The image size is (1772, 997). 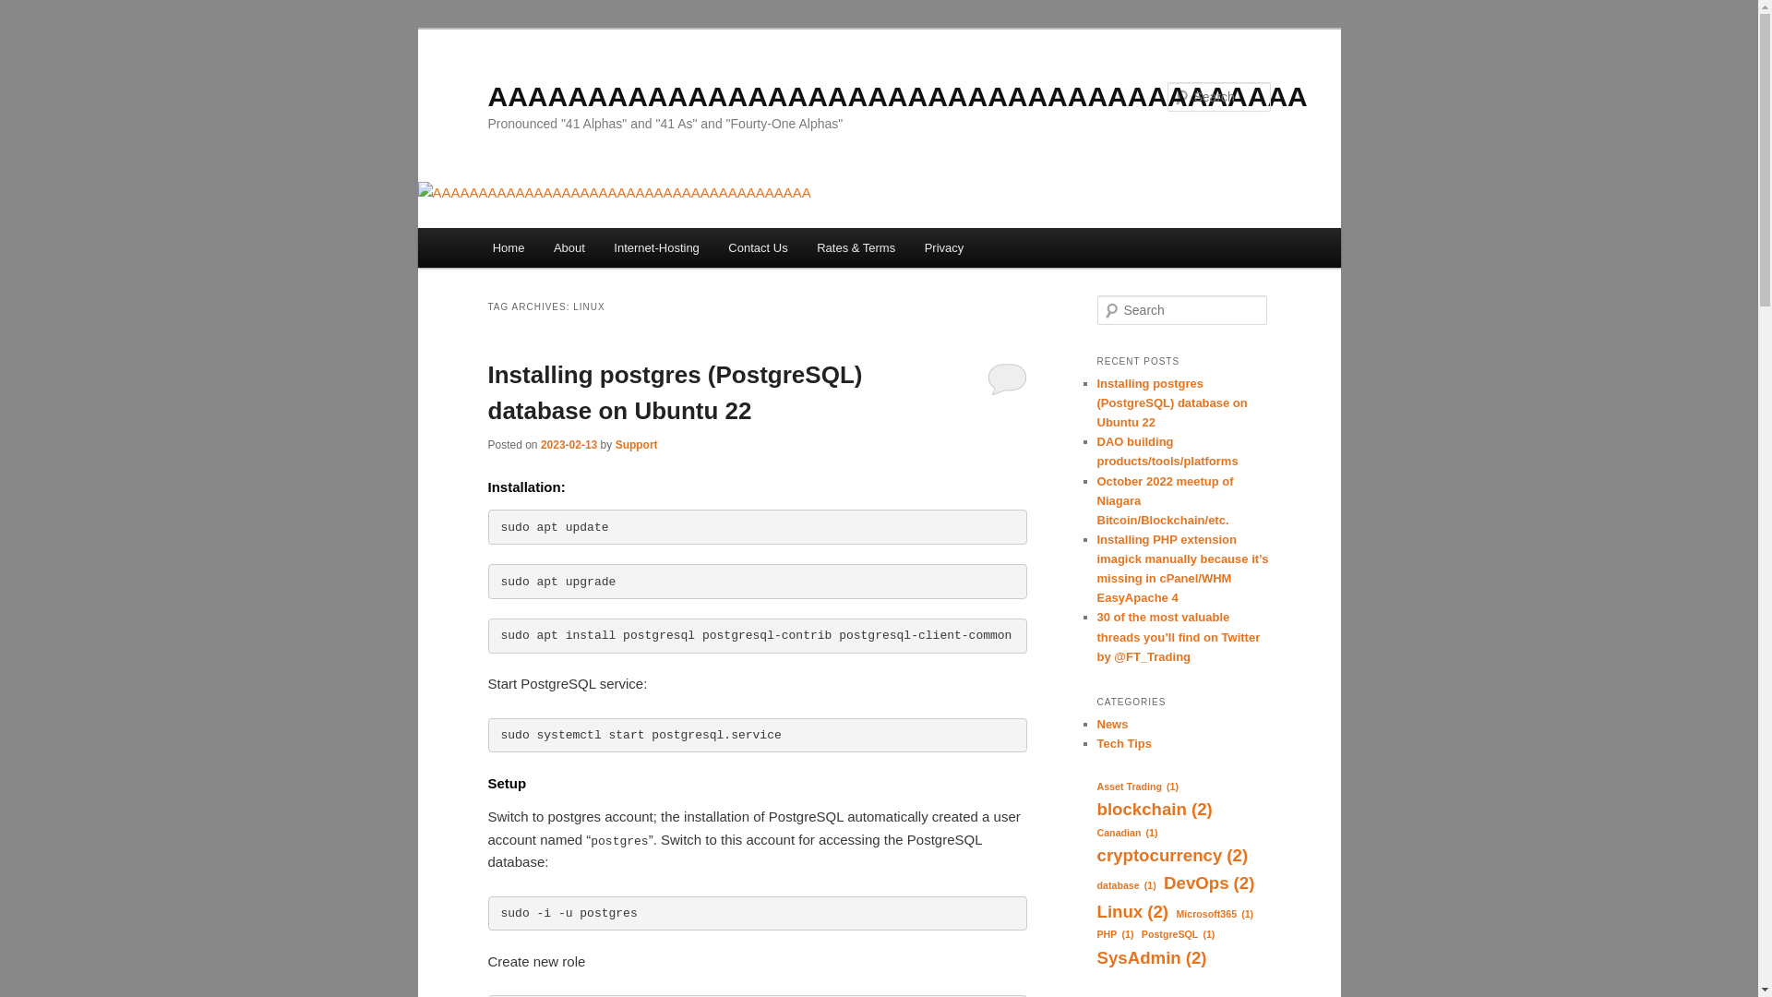 What do you see at coordinates (30, 11) in the screenshot?
I see `Search` at bounding box center [30, 11].